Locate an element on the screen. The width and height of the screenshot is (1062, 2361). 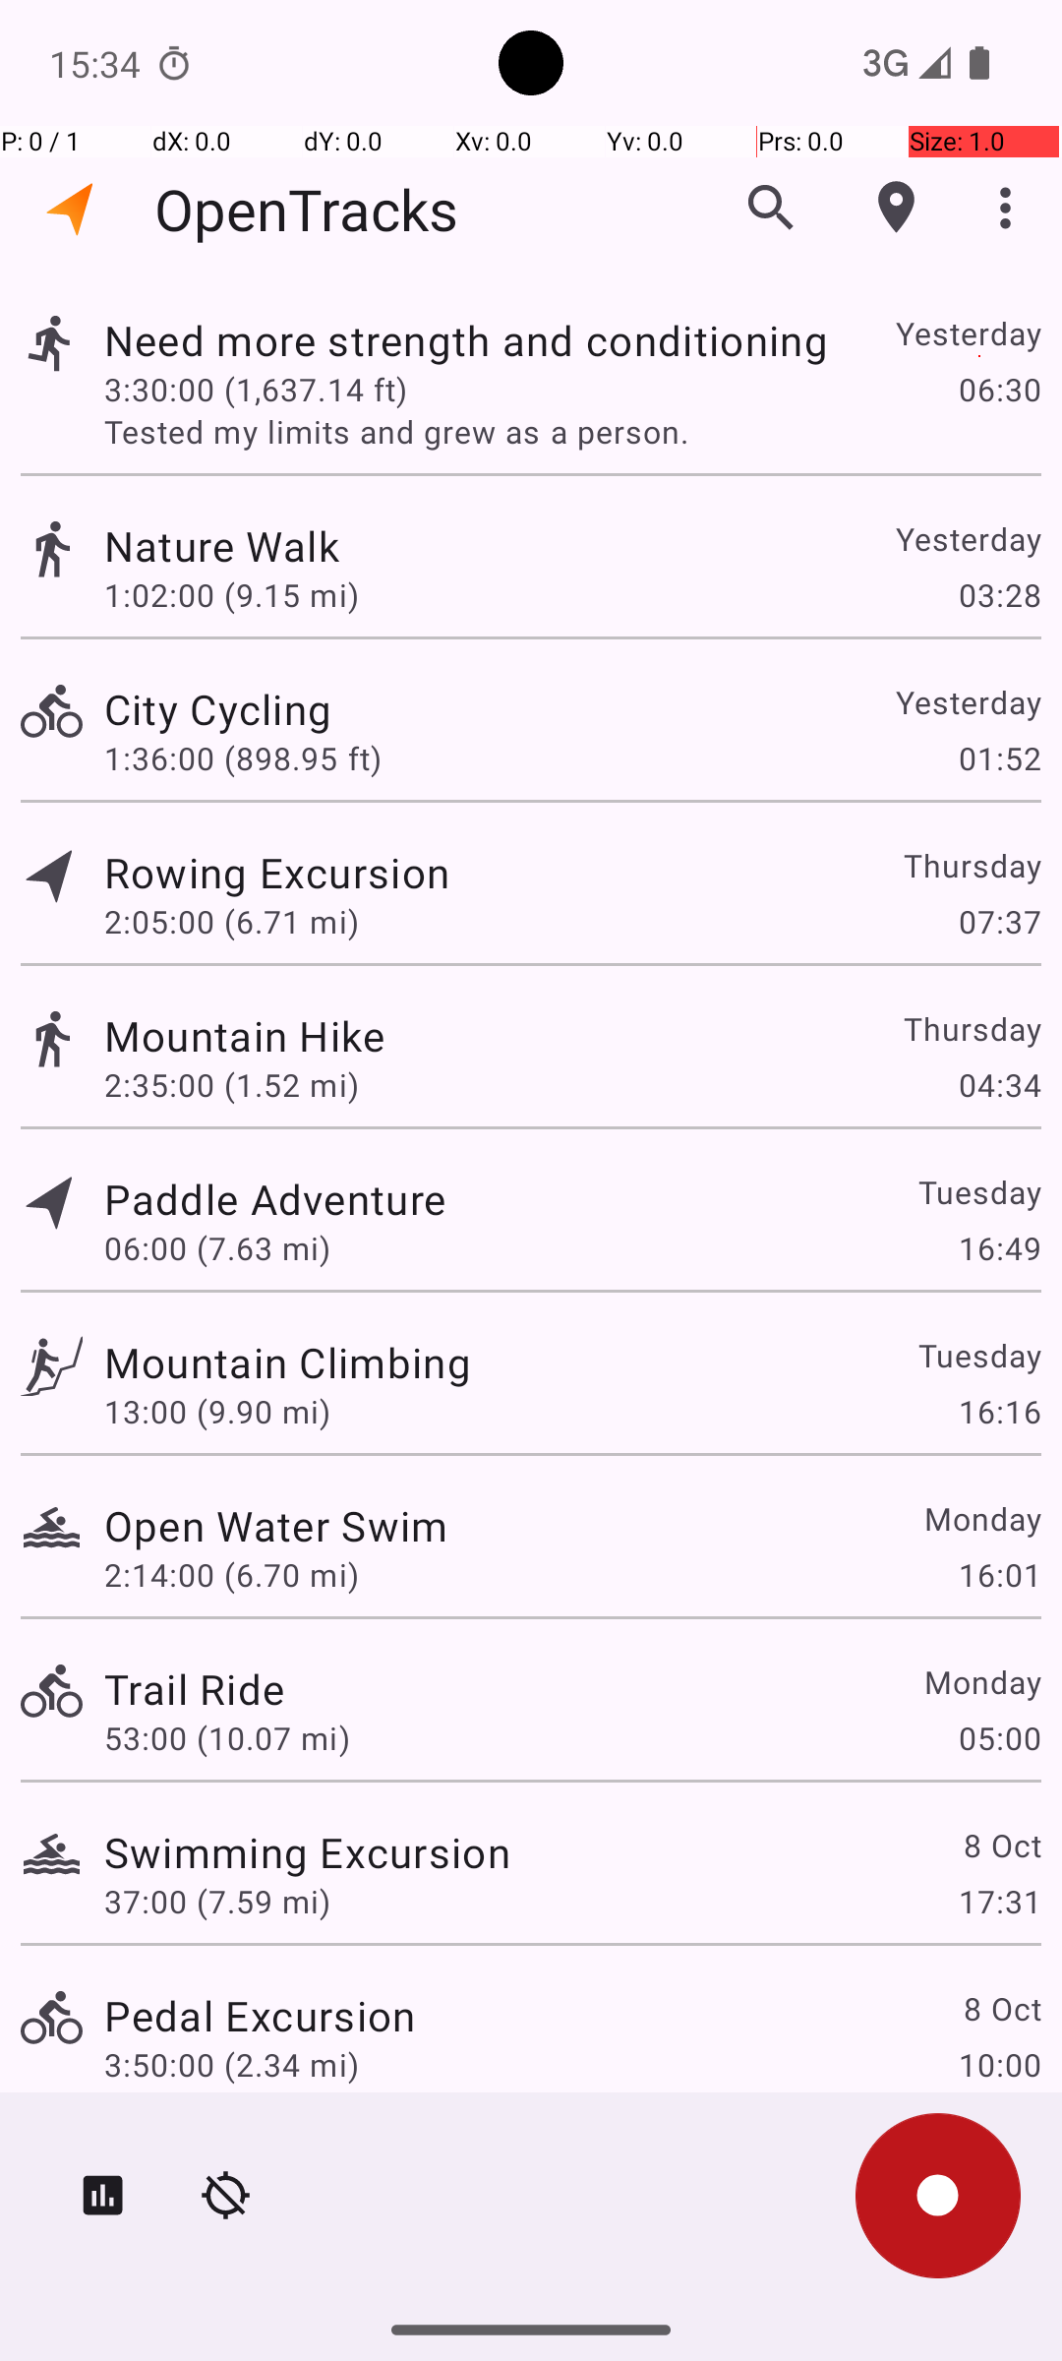
Open Water Swim is located at coordinates (276, 1525).